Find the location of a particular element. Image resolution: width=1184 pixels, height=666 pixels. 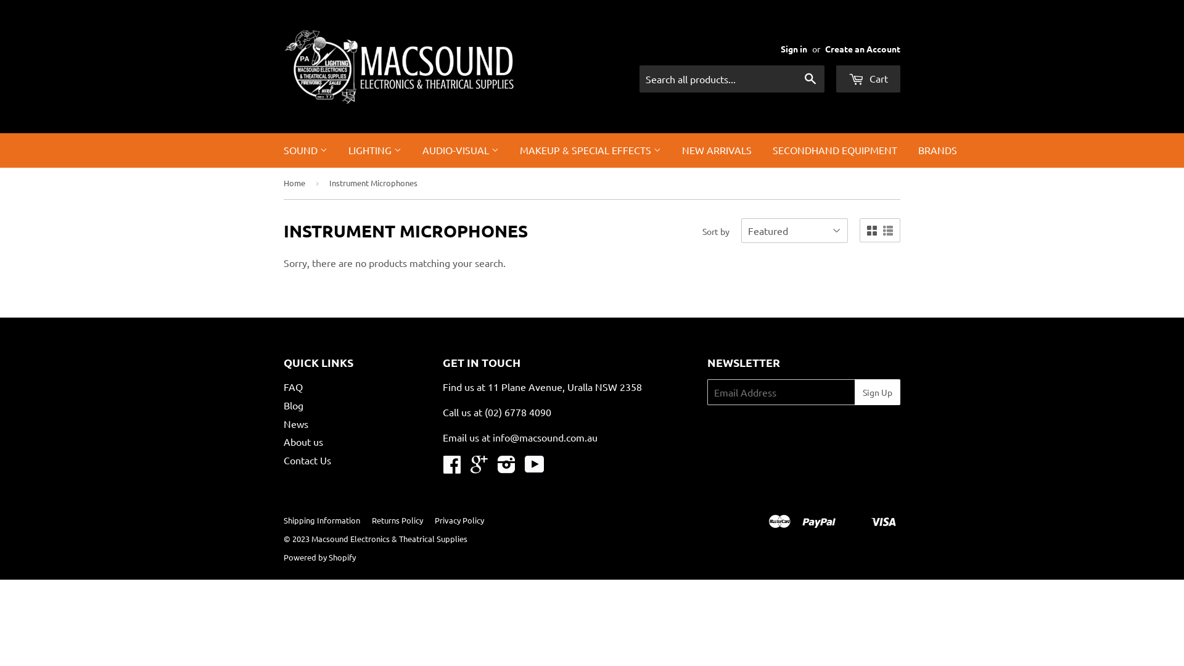

LIGHTING is located at coordinates (375, 150).